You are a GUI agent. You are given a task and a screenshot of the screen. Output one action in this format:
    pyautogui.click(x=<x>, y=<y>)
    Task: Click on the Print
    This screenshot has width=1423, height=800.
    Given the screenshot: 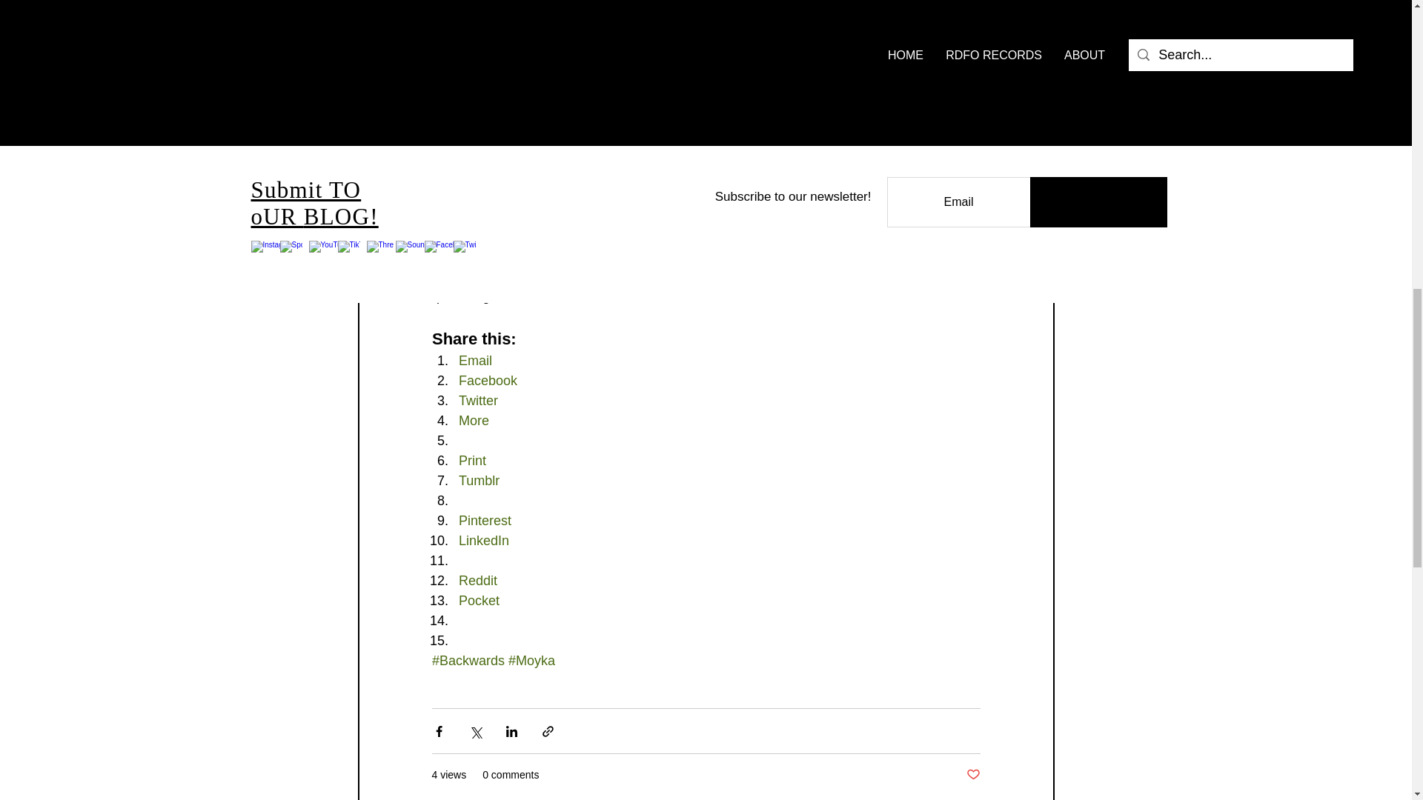 What is the action you would take?
    pyautogui.click(x=471, y=461)
    